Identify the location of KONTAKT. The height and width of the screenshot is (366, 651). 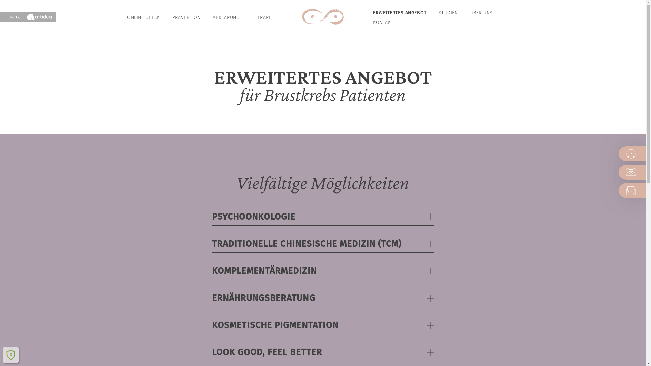
(383, 22).